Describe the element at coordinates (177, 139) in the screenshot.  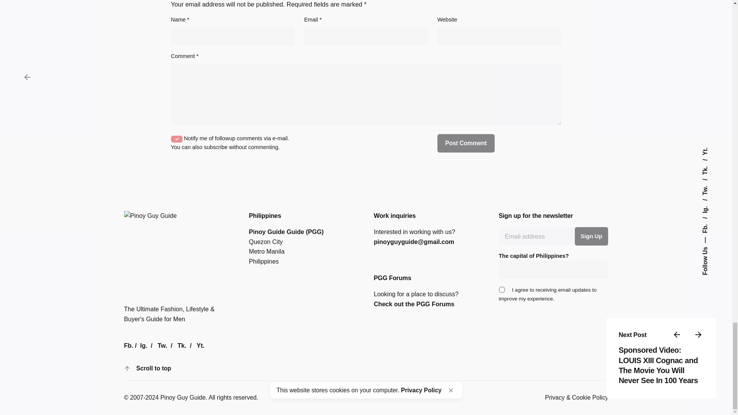
I see `yes` at that location.